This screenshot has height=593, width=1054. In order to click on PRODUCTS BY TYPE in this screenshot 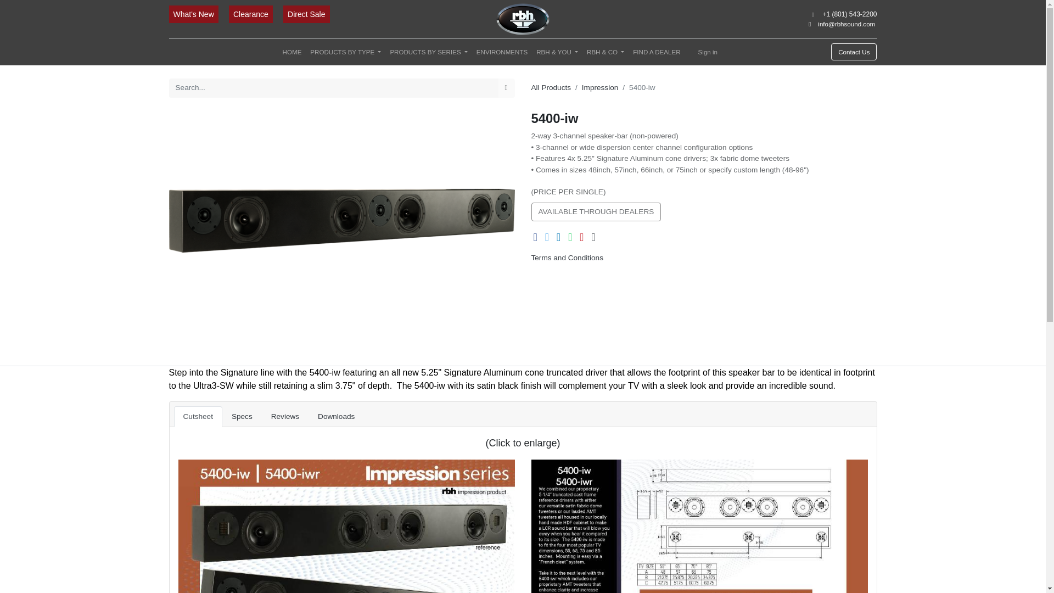, I will do `click(345, 52)`.